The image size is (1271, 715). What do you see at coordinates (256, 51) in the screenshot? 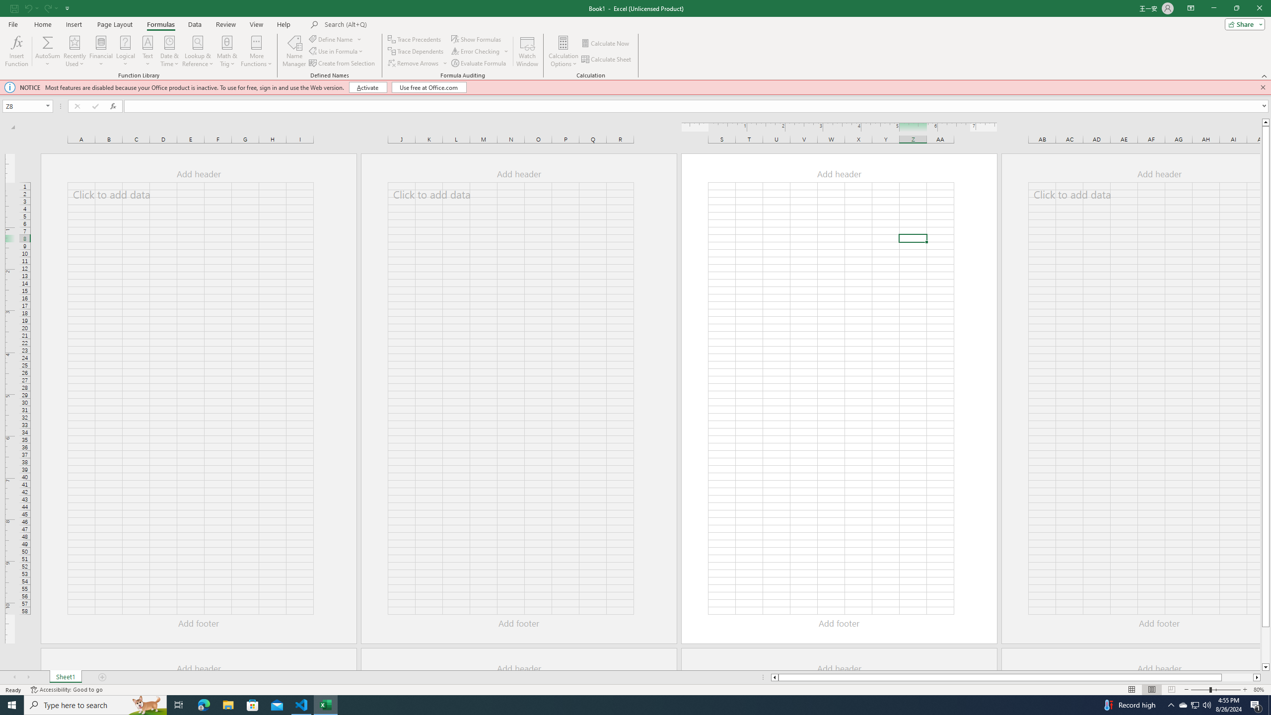
I see `More Functions` at bounding box center [256, 51].